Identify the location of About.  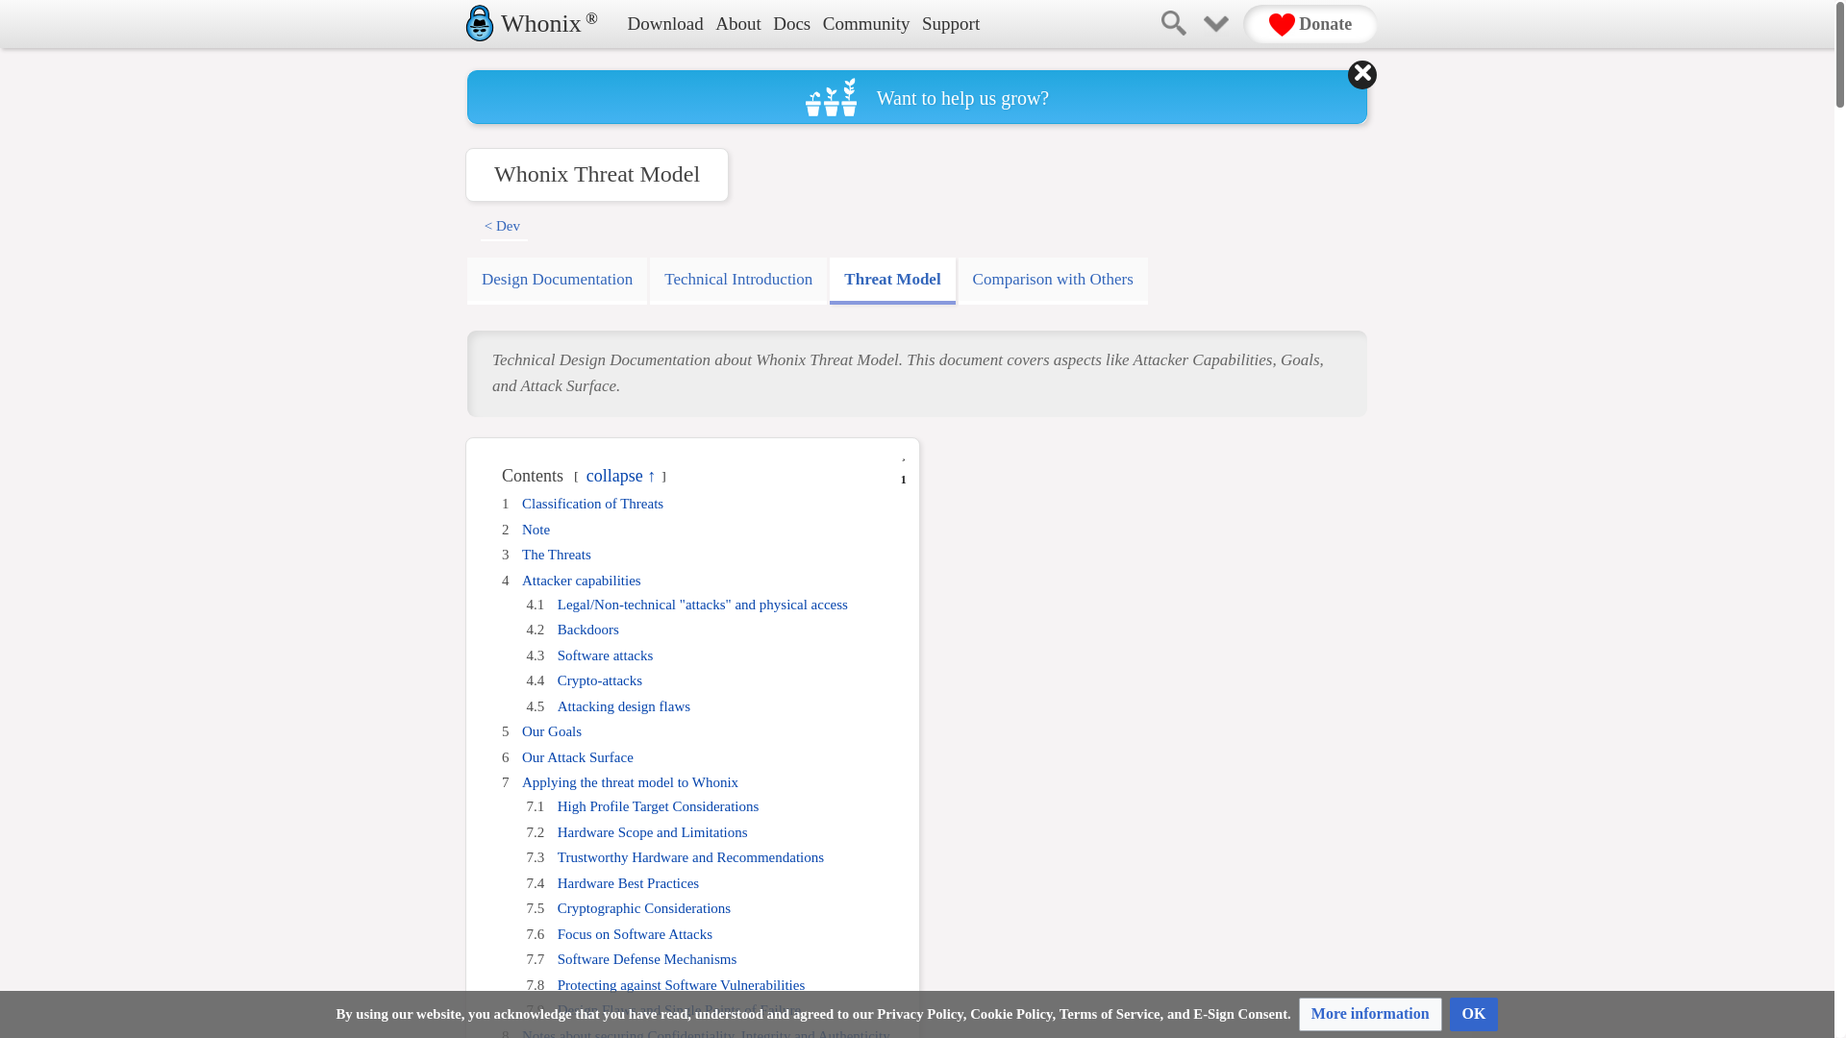
(734, 25).